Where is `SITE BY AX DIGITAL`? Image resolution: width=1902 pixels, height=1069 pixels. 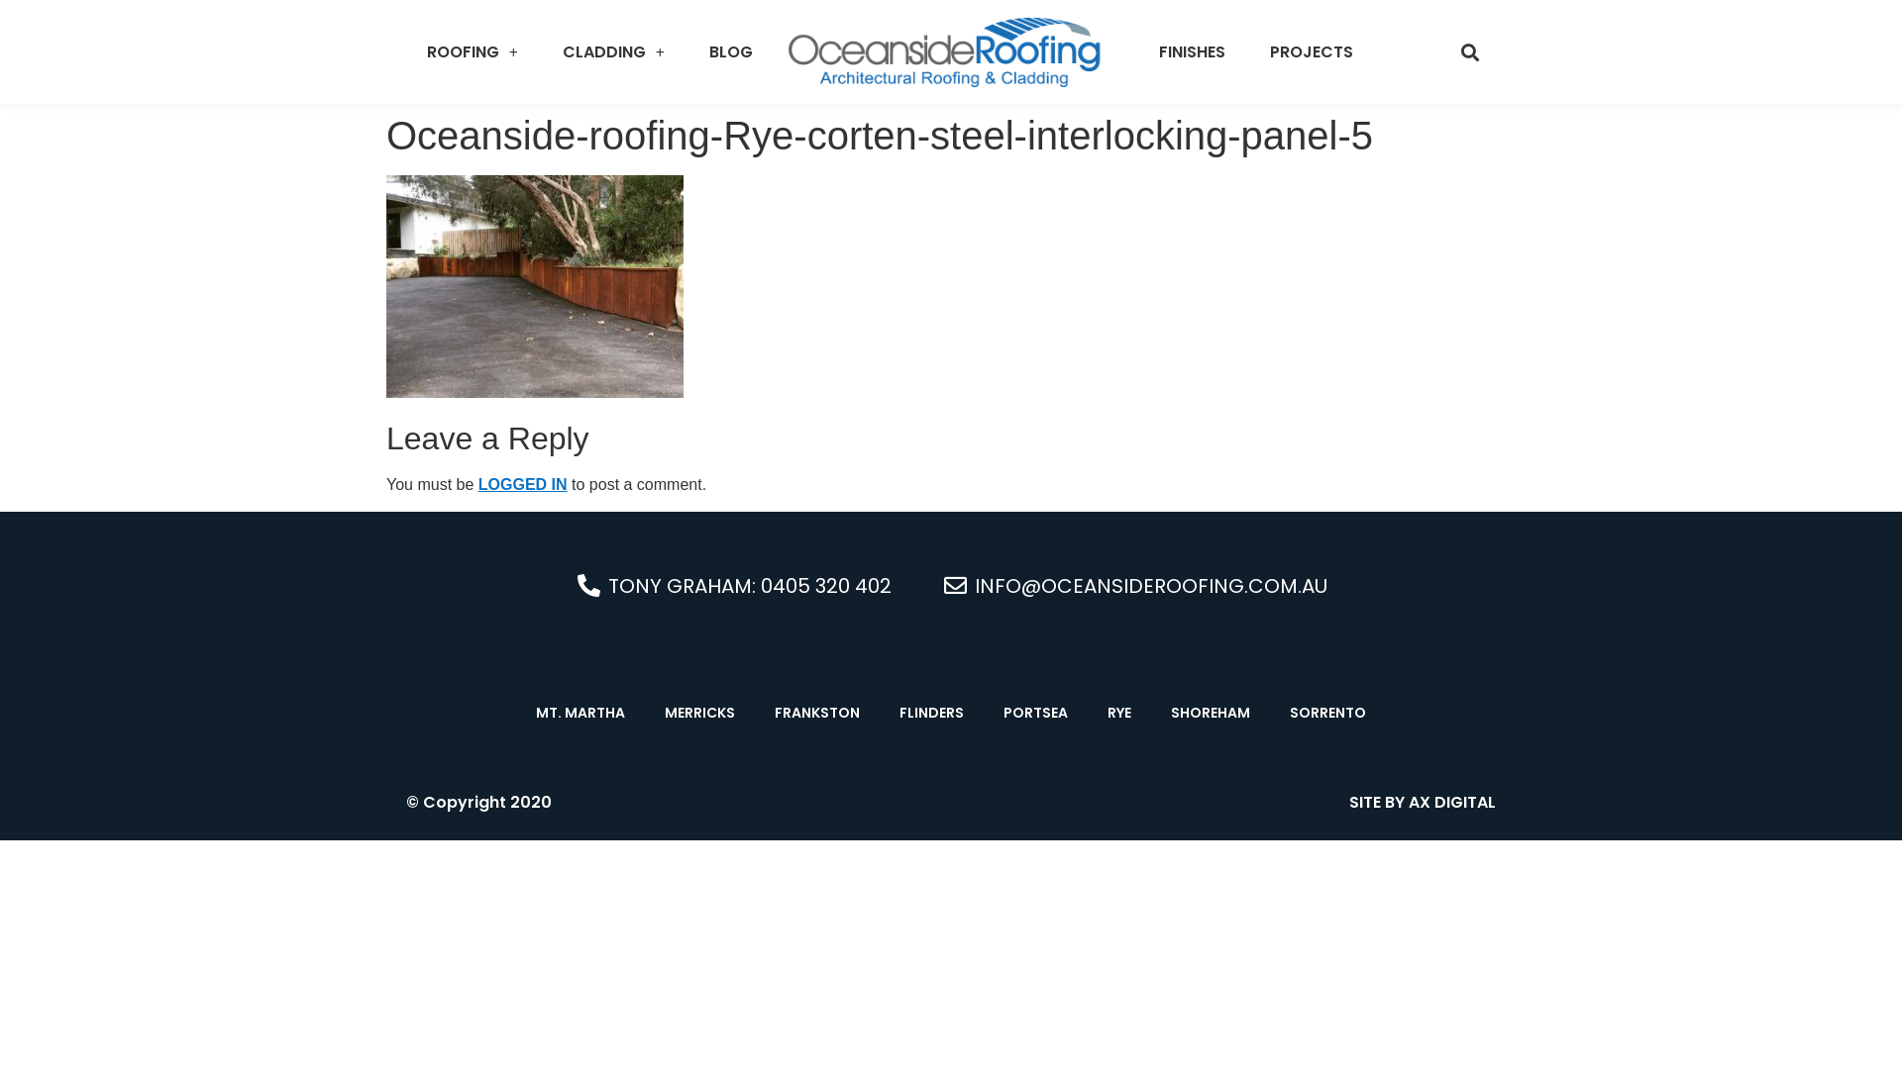 SITE BY AX DIGITAL is located at coordinates (1423, 802).